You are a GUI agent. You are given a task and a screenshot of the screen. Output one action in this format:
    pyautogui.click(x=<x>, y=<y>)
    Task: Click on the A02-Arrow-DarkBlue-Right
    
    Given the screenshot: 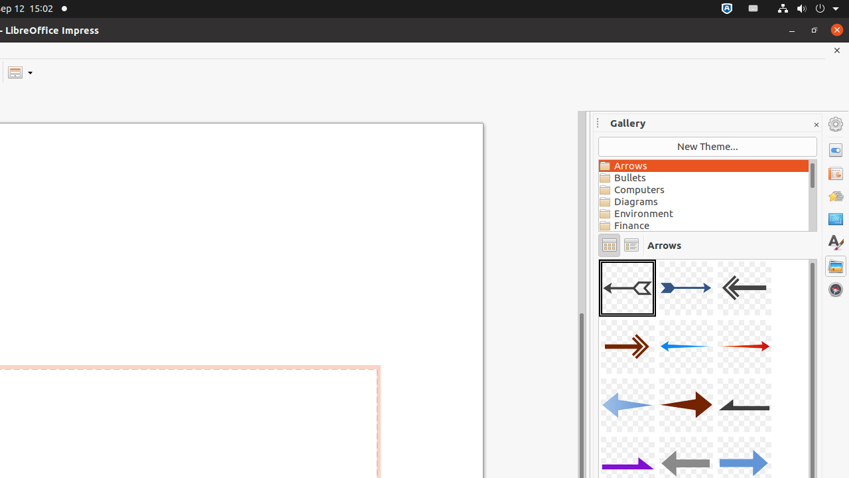 What is the action you would take?
    pyautogui.click(x=686, y=288)
    